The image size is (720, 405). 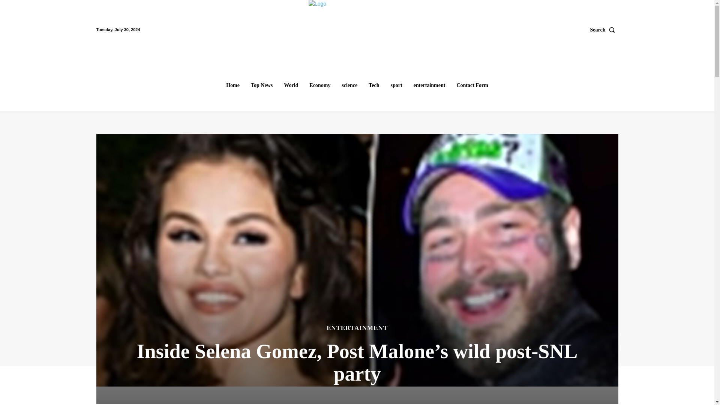 What do you see at coordinates (396, 85) in the screenshot?
I see `sport` at bounding box center [396, 85].